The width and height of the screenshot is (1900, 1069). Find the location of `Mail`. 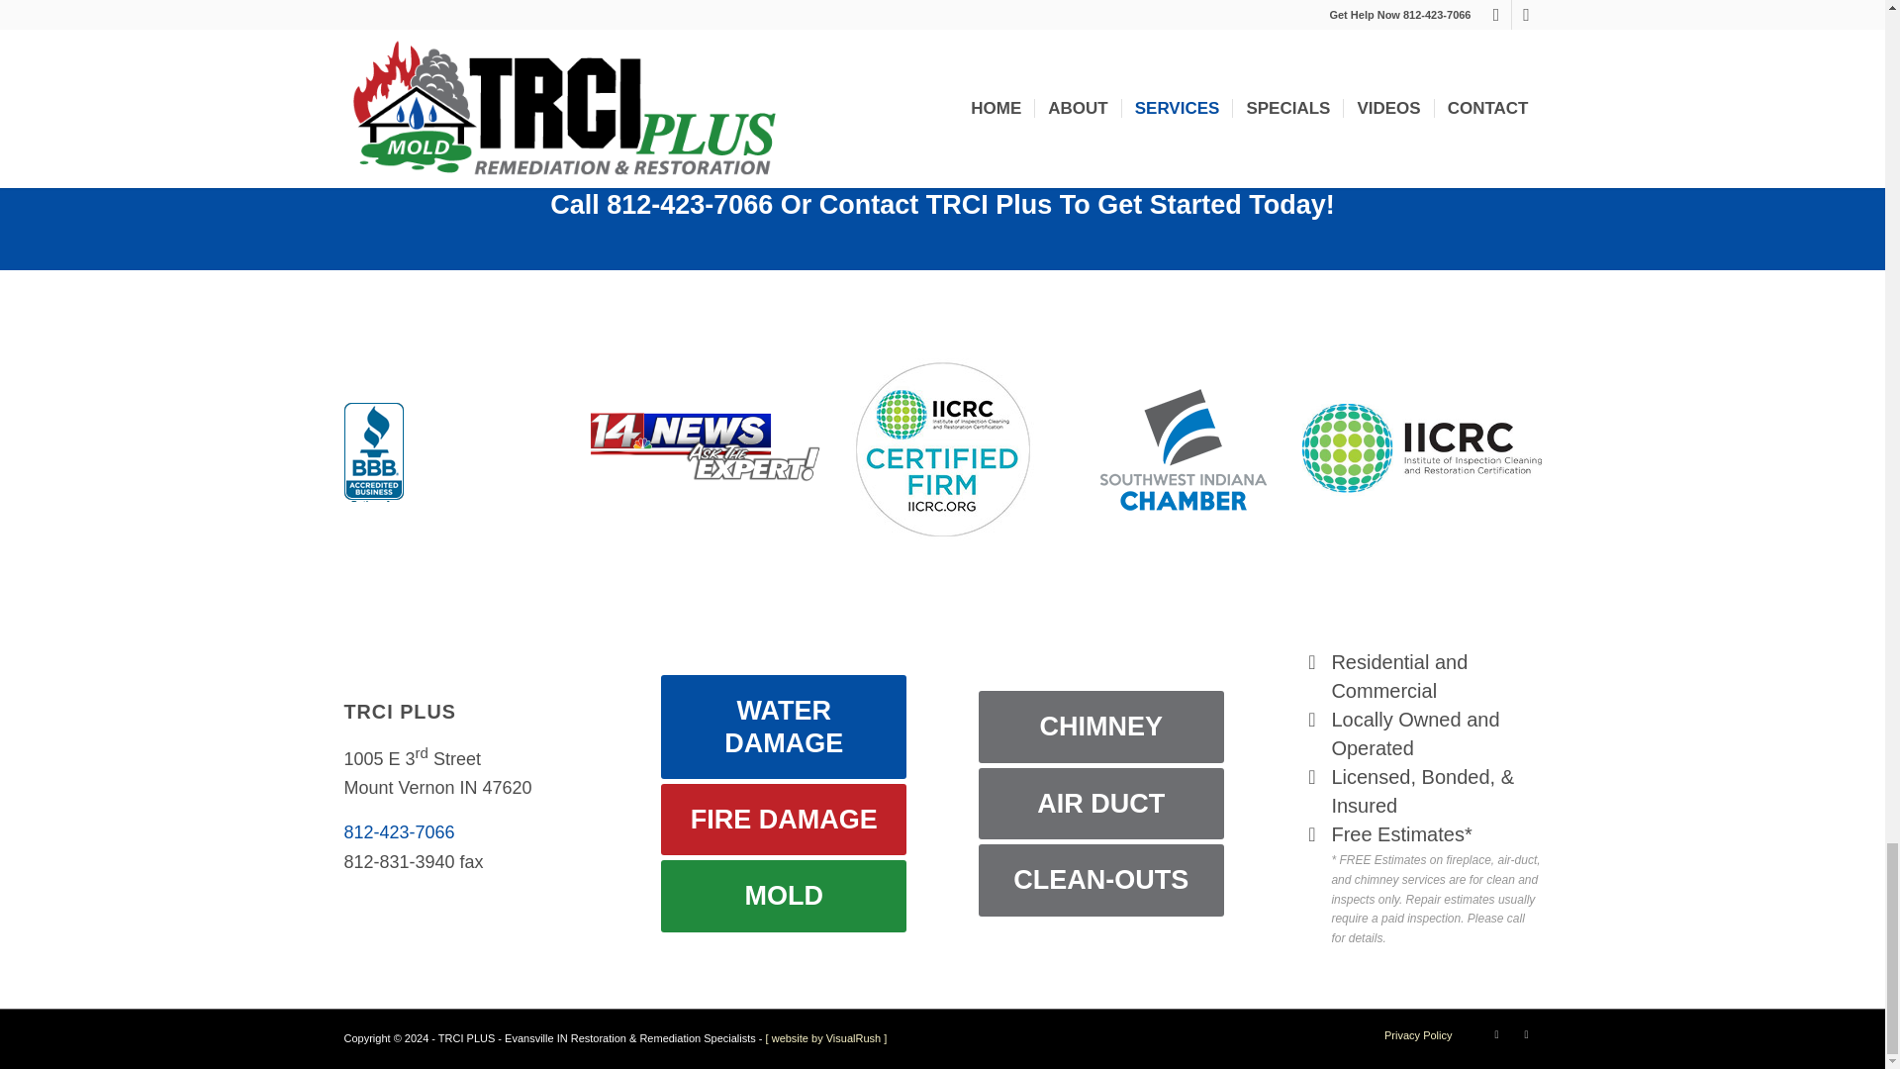

Mail is located at coordinates (1526, 1033).